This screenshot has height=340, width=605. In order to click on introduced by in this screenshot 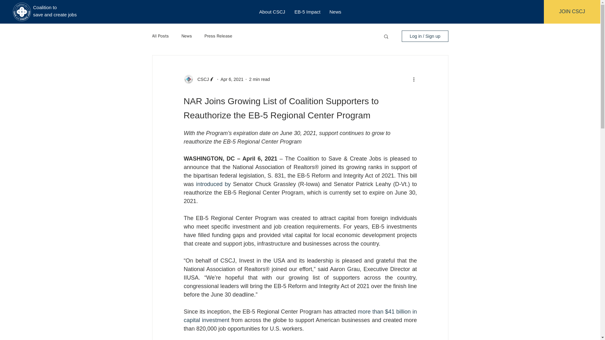, I will do `click(213, 184)`.